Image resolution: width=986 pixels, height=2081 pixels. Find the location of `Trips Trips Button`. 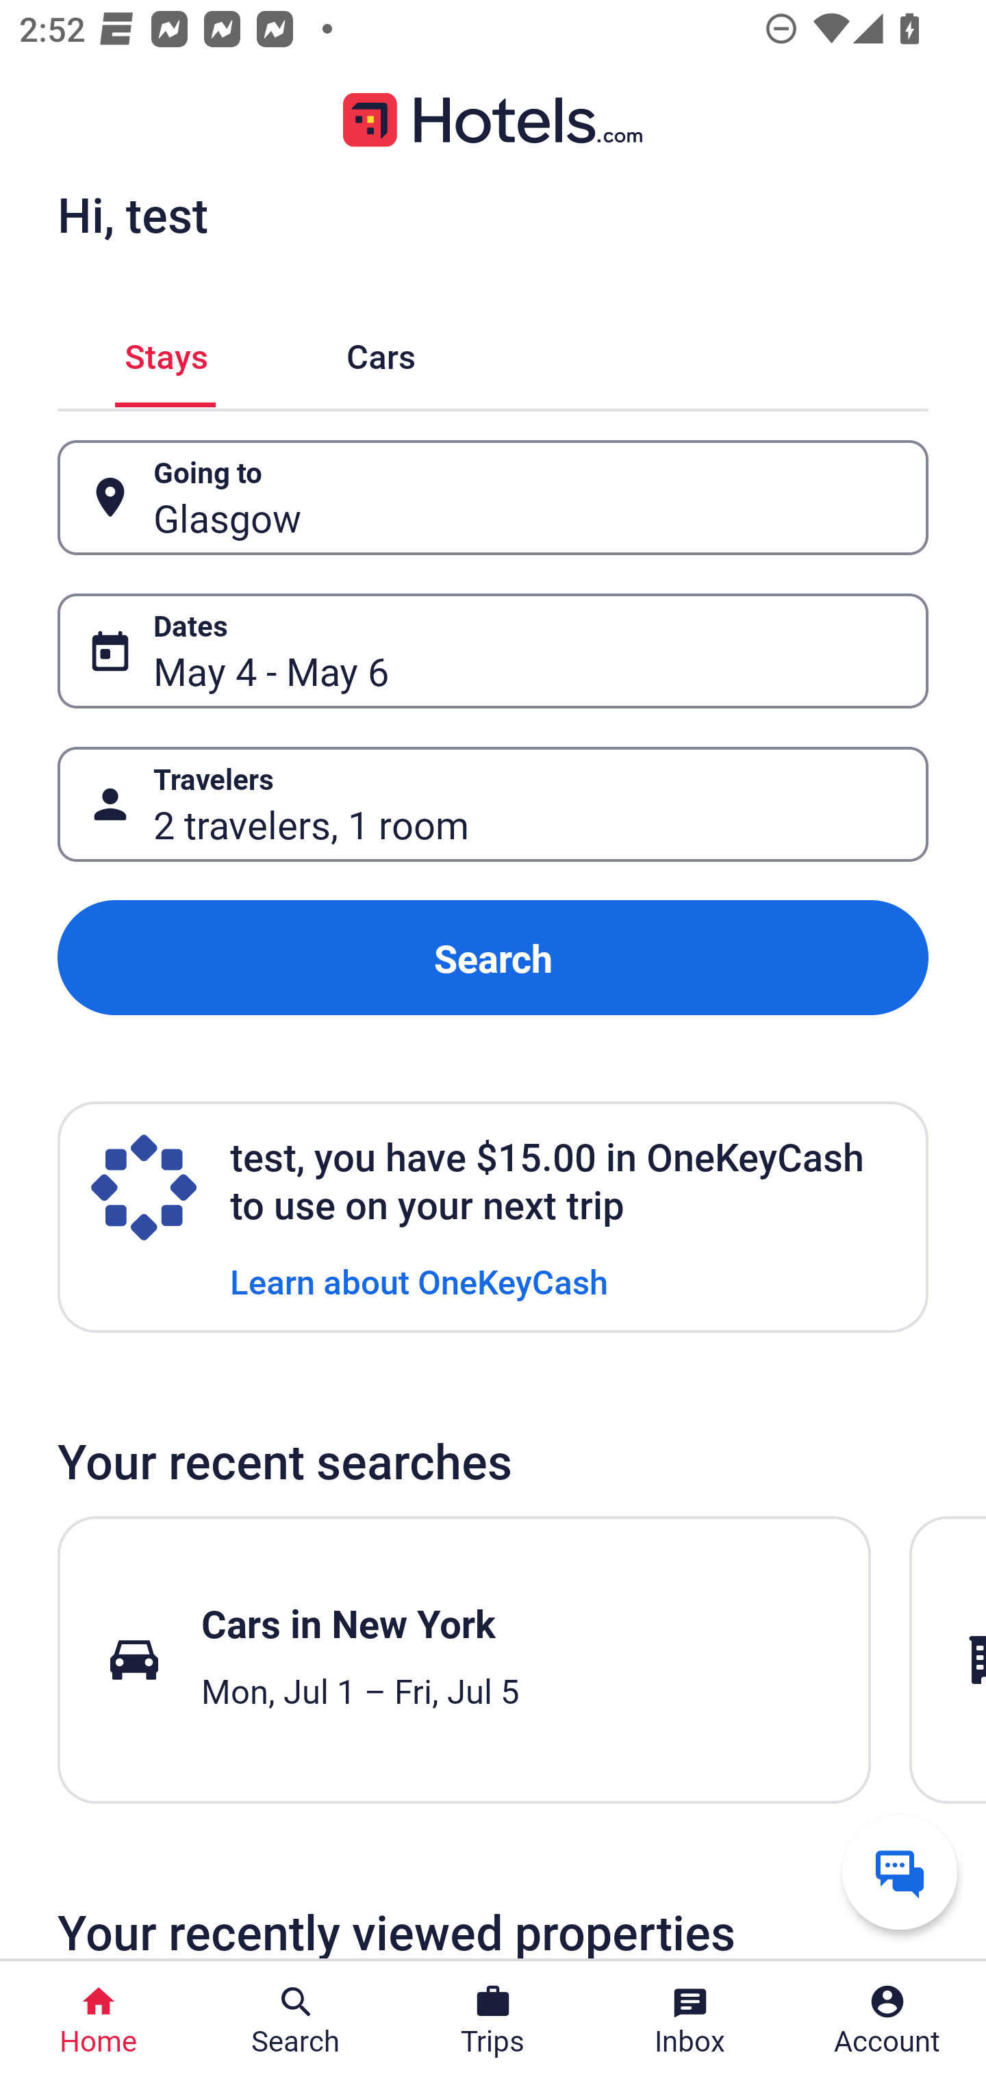

Trips Trips Button is located at coordinates (493, 2021).